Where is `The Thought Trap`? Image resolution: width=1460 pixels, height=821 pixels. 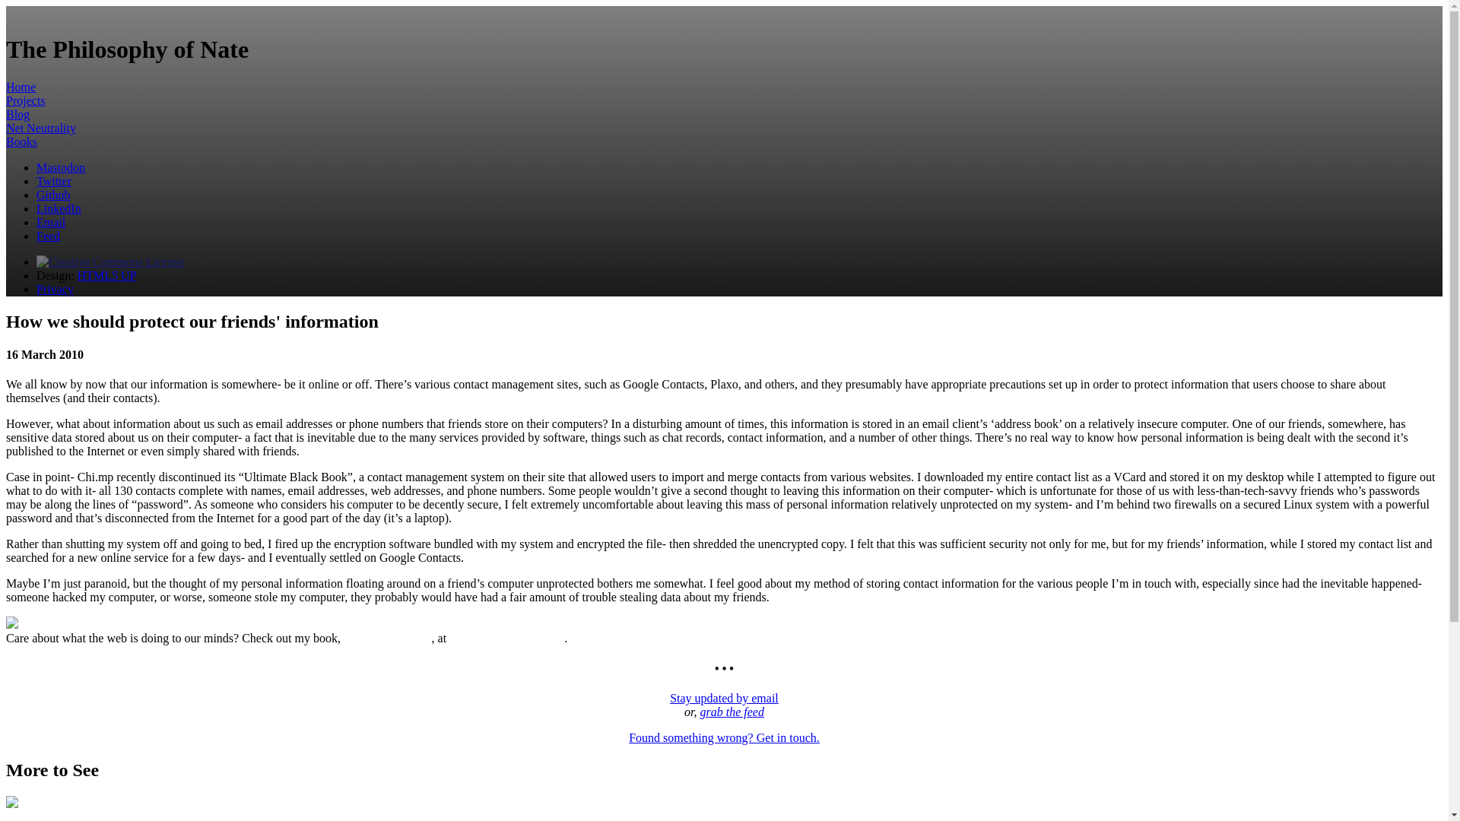
The Thought Trap is located at coordinates (388, 637).